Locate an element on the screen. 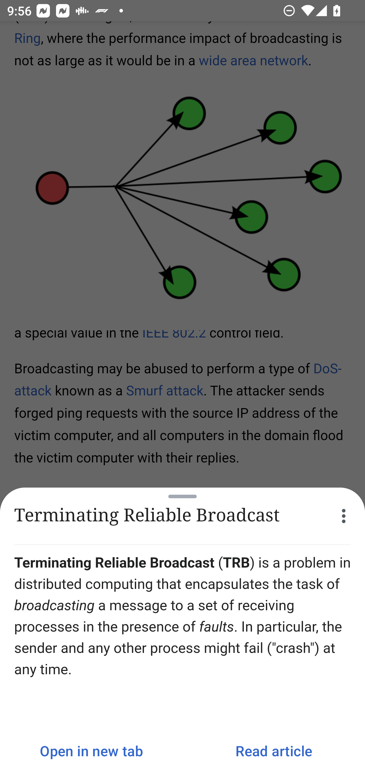 This screenshot has height=772, width=365. Open in new tab is located at coordinates (91, 751).